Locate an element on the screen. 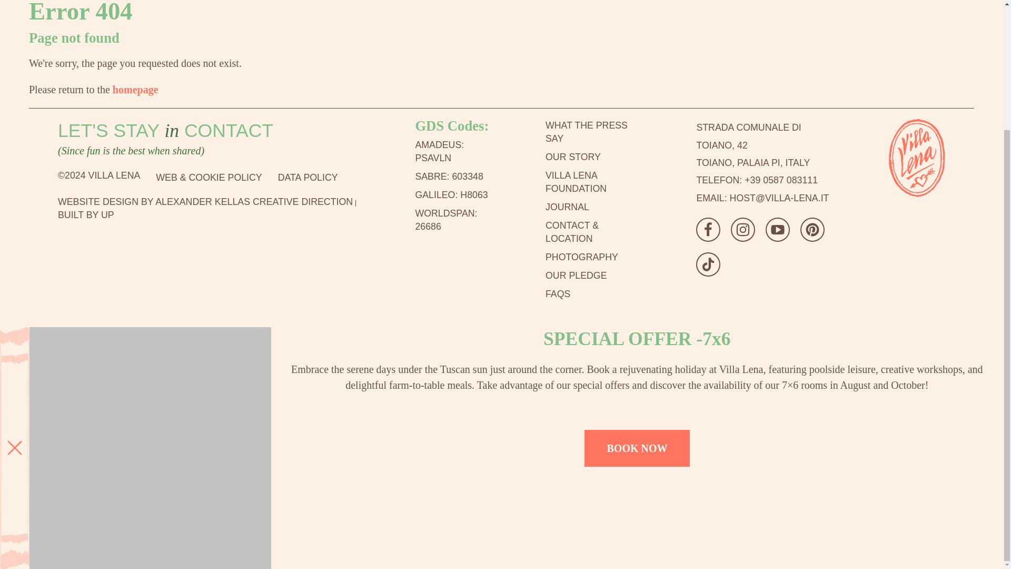 The width and height of the screenshot is (1011, 569). PHOTOGRAPHY is located at coordinates (595, 294).